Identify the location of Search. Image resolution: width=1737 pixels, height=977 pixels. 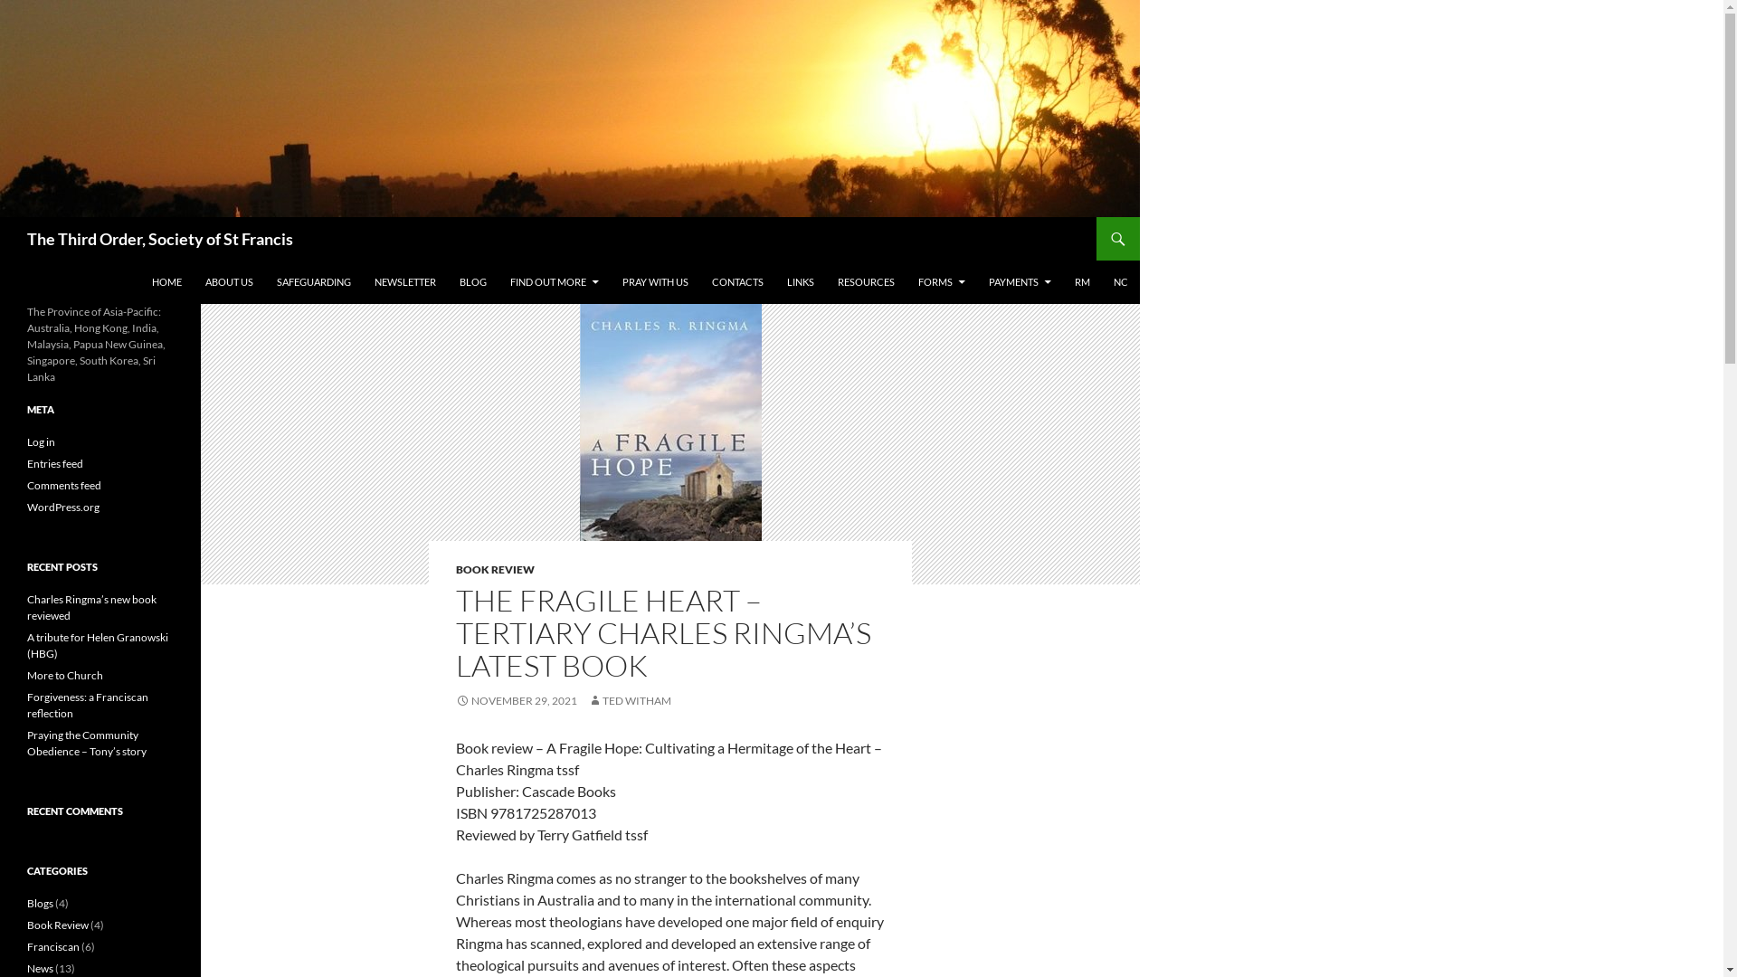
(4, 217).